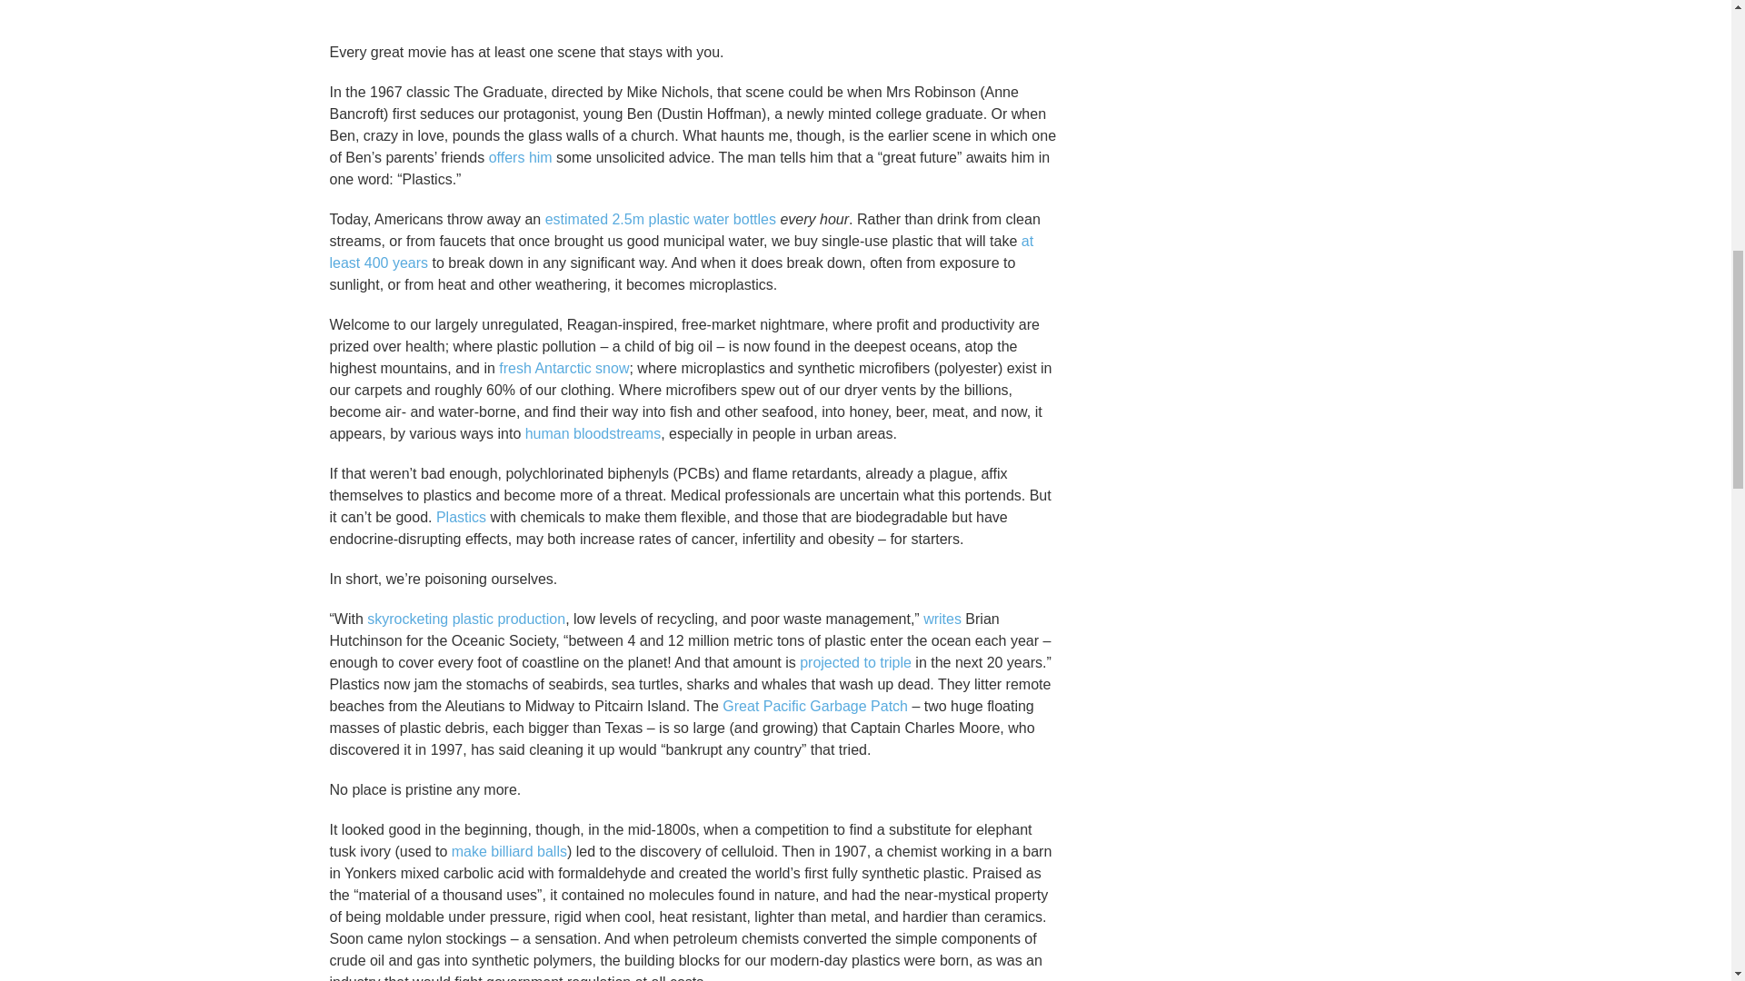 This screenshot has height=981, width=1745. I want to click on at least 400 years, so click(681, 253).